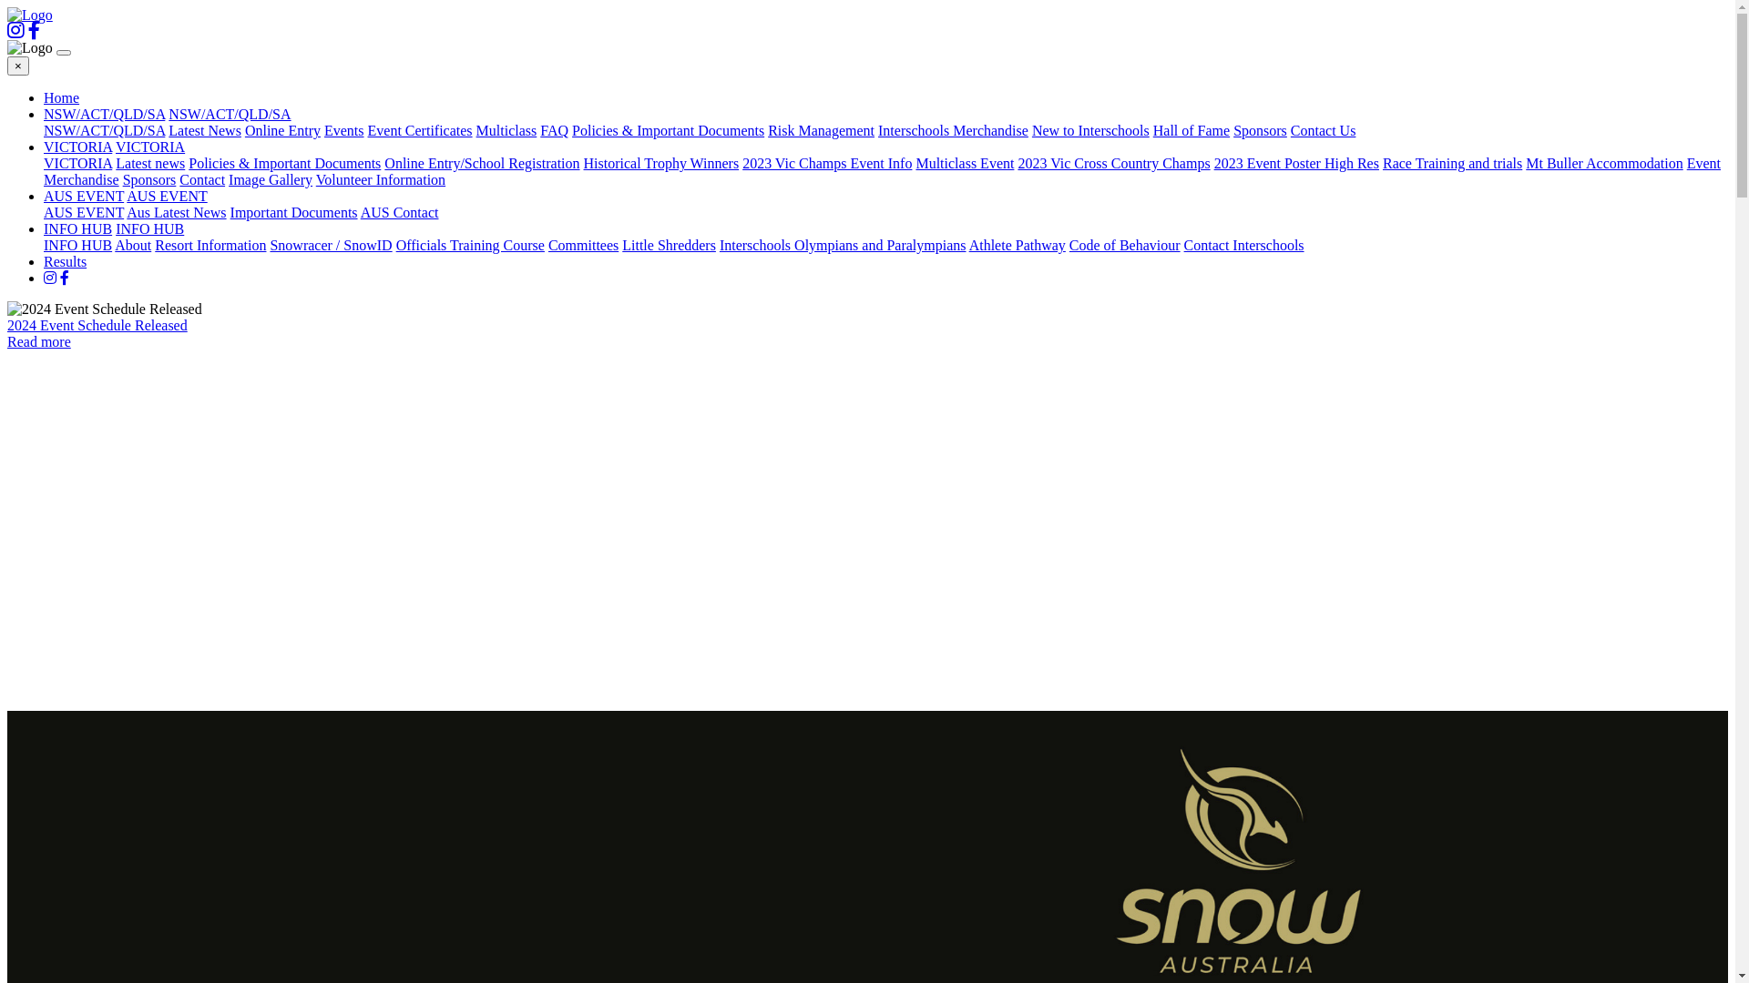  Describe the element at coordinates (554, 131) in the screenshot. I see `FAQ` at that location.